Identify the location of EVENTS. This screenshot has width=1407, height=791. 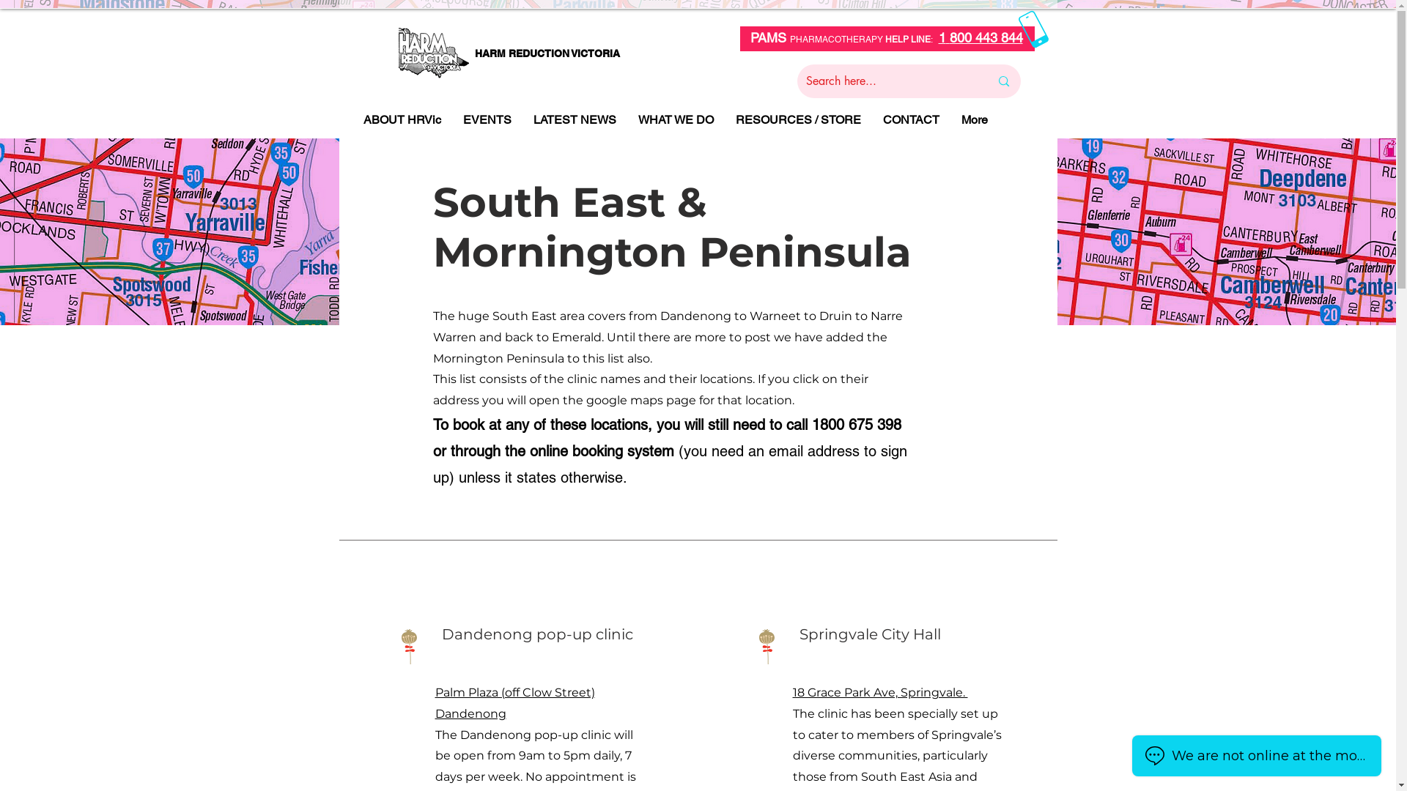
(487, 120).